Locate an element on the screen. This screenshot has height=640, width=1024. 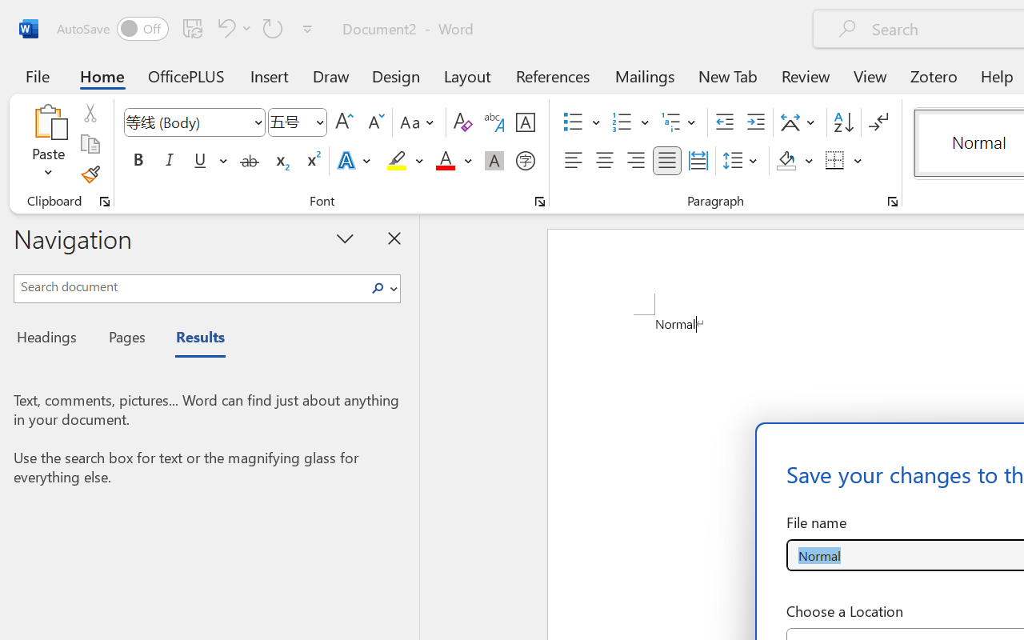
Open is located at coordinates (319, 122).